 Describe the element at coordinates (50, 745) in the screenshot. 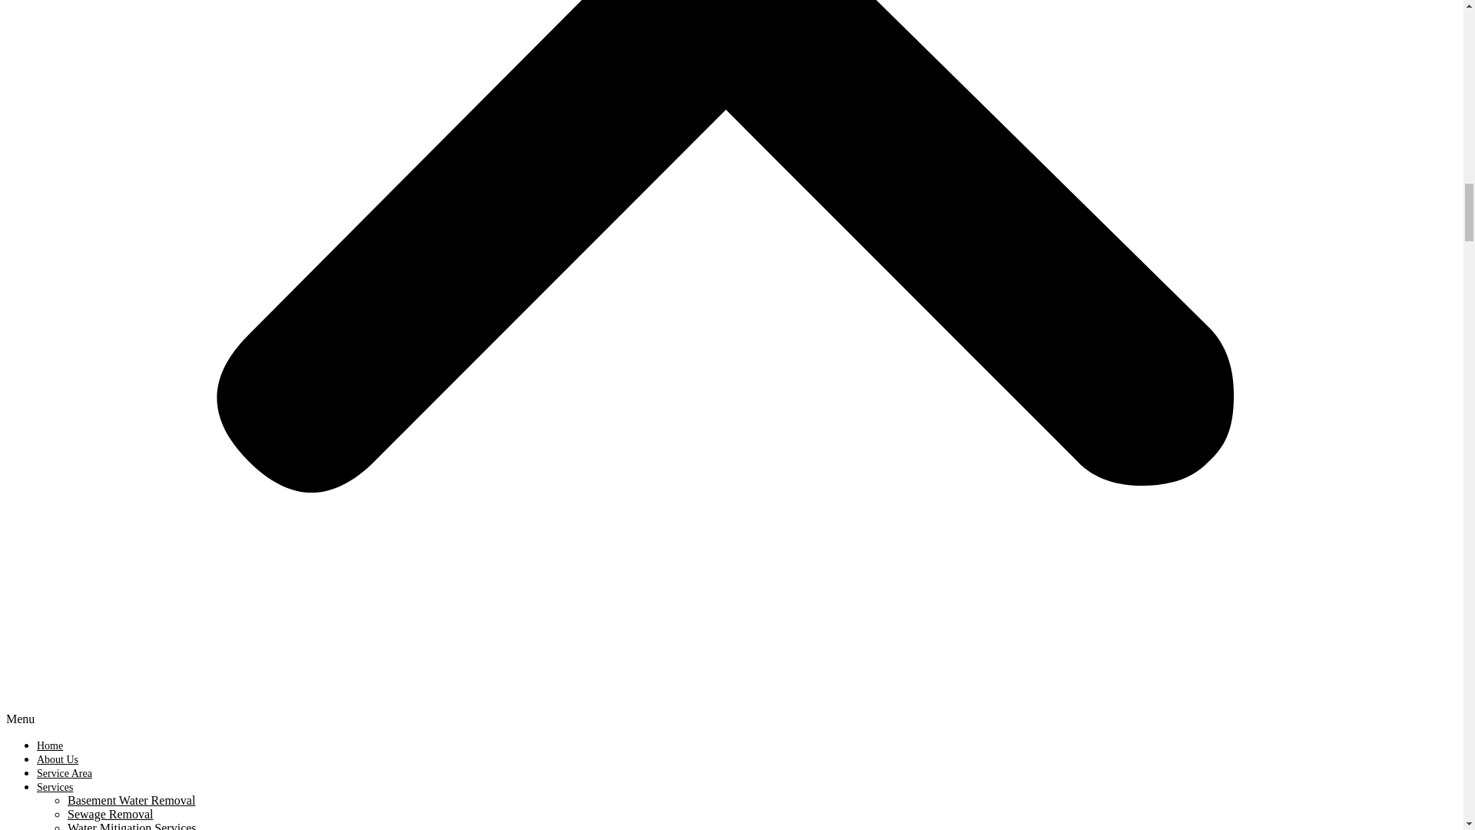

I see `Home` at that location.